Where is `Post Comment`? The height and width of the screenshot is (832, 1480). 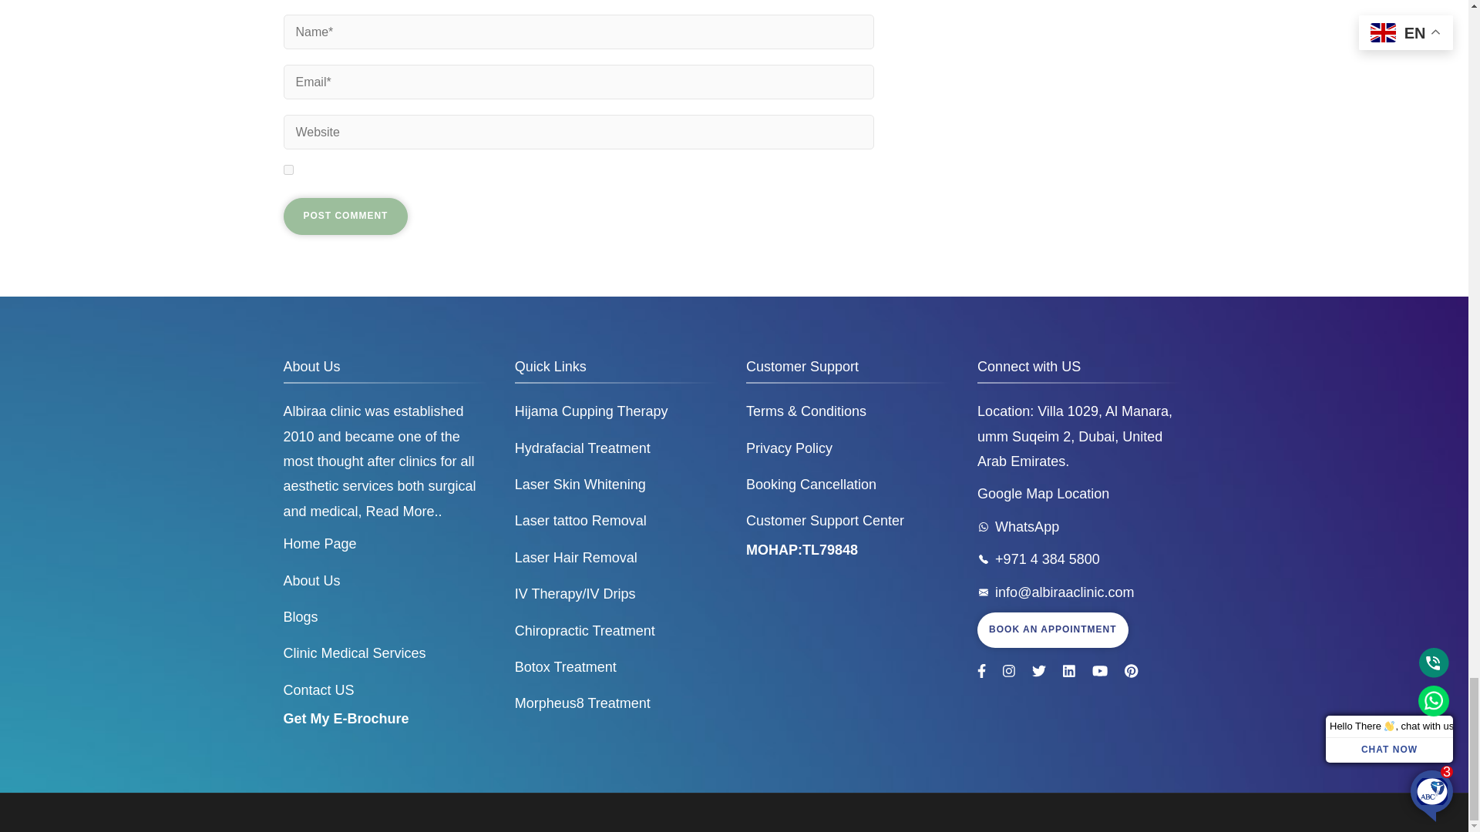 Post Comment is located at coordinates (345, 216).